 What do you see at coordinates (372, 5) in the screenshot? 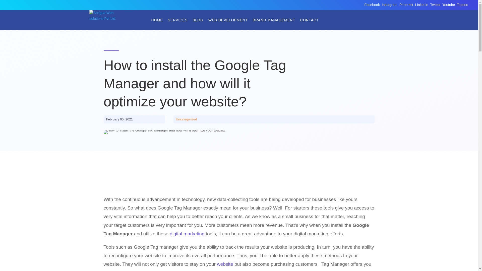
I see `Facebook` at bounding box center [372, 5].